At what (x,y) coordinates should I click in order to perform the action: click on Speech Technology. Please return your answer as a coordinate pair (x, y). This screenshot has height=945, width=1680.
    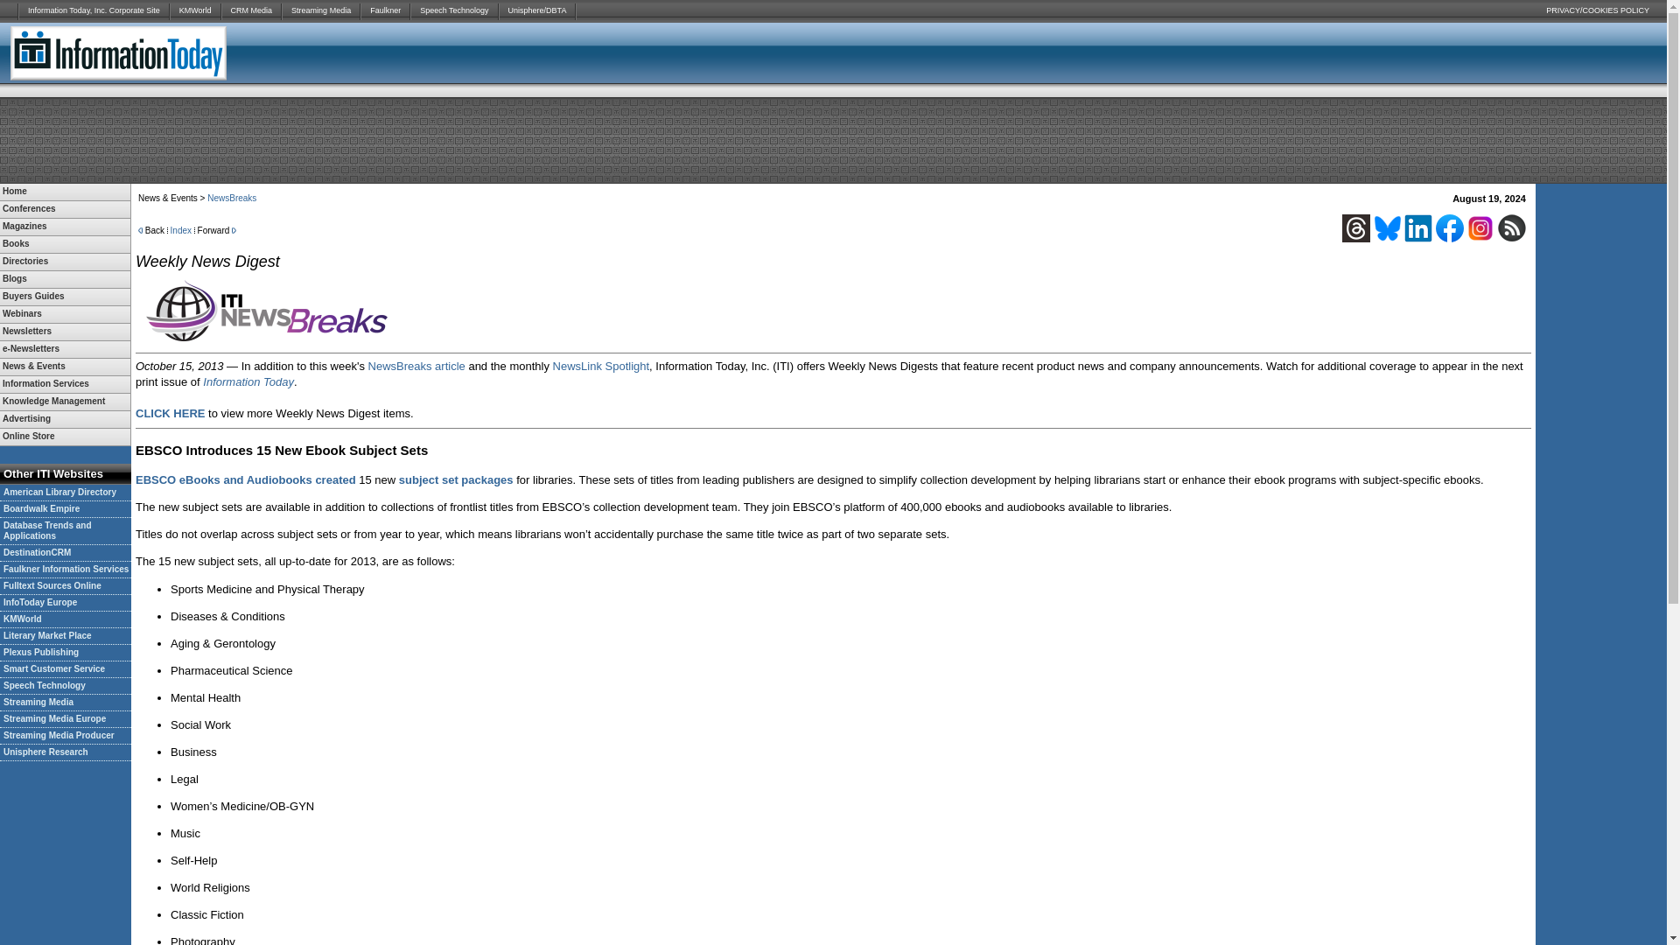
    Looking at the image, I should click on (454, 10).